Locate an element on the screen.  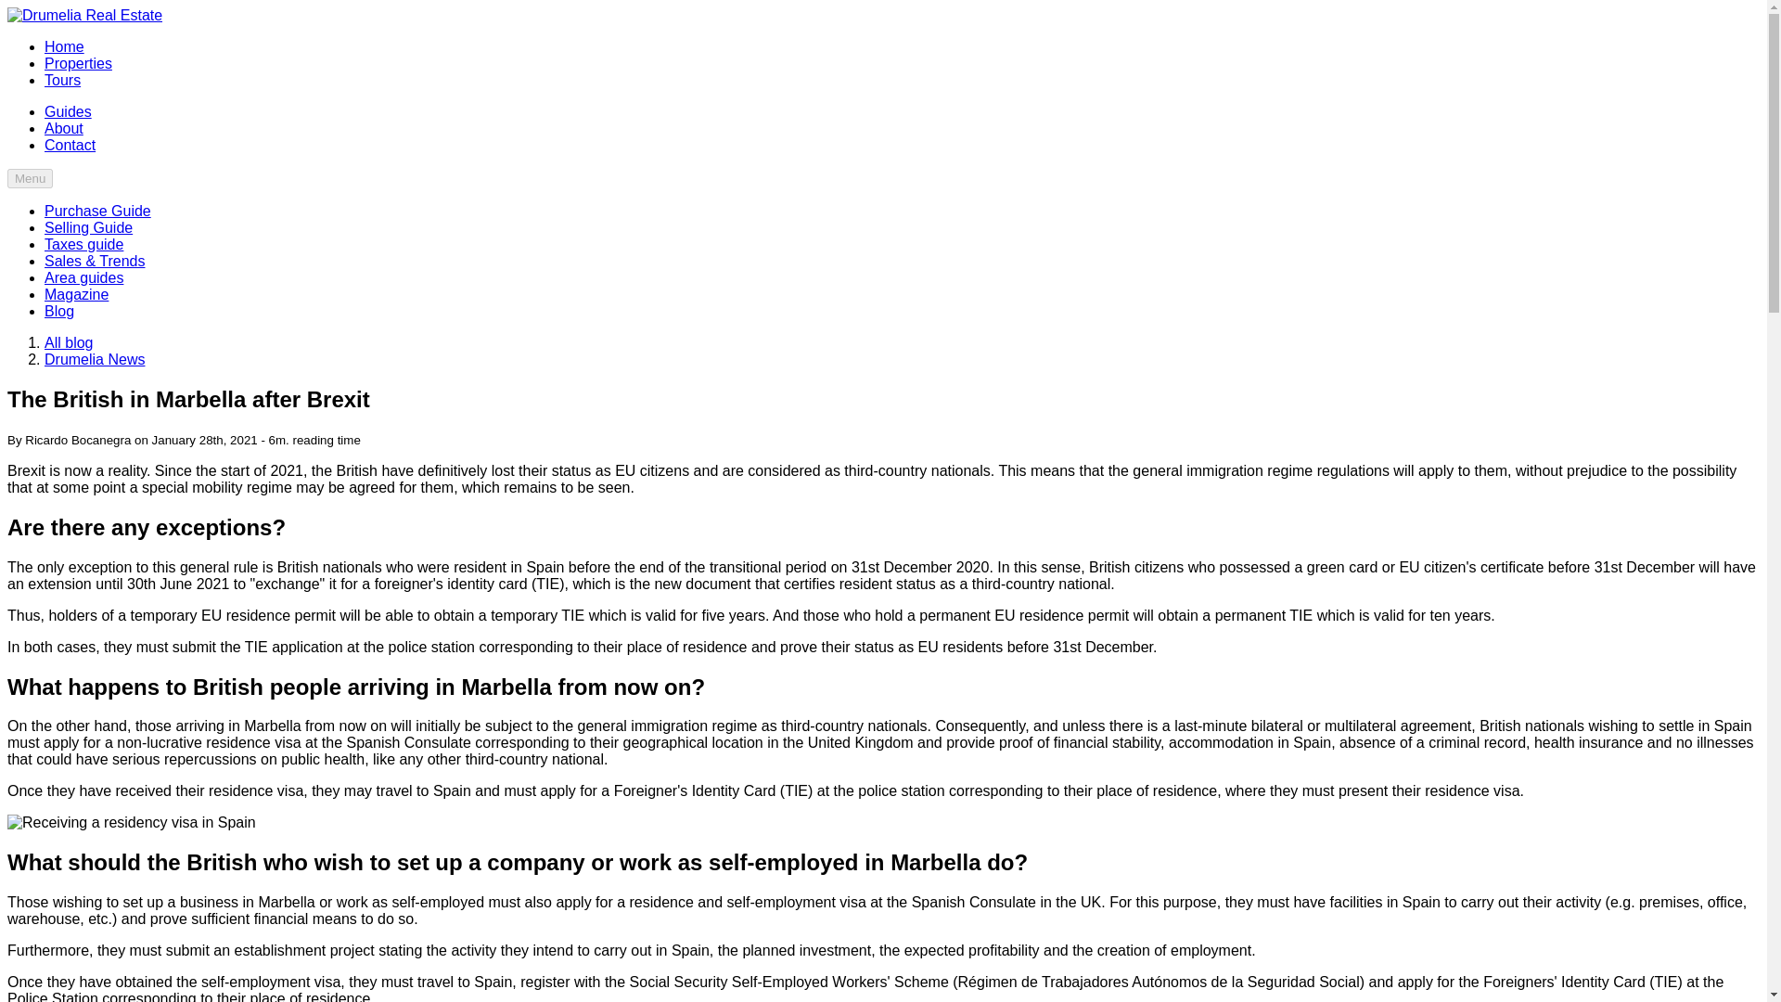
Magazine is located at coordinates (76, 294).